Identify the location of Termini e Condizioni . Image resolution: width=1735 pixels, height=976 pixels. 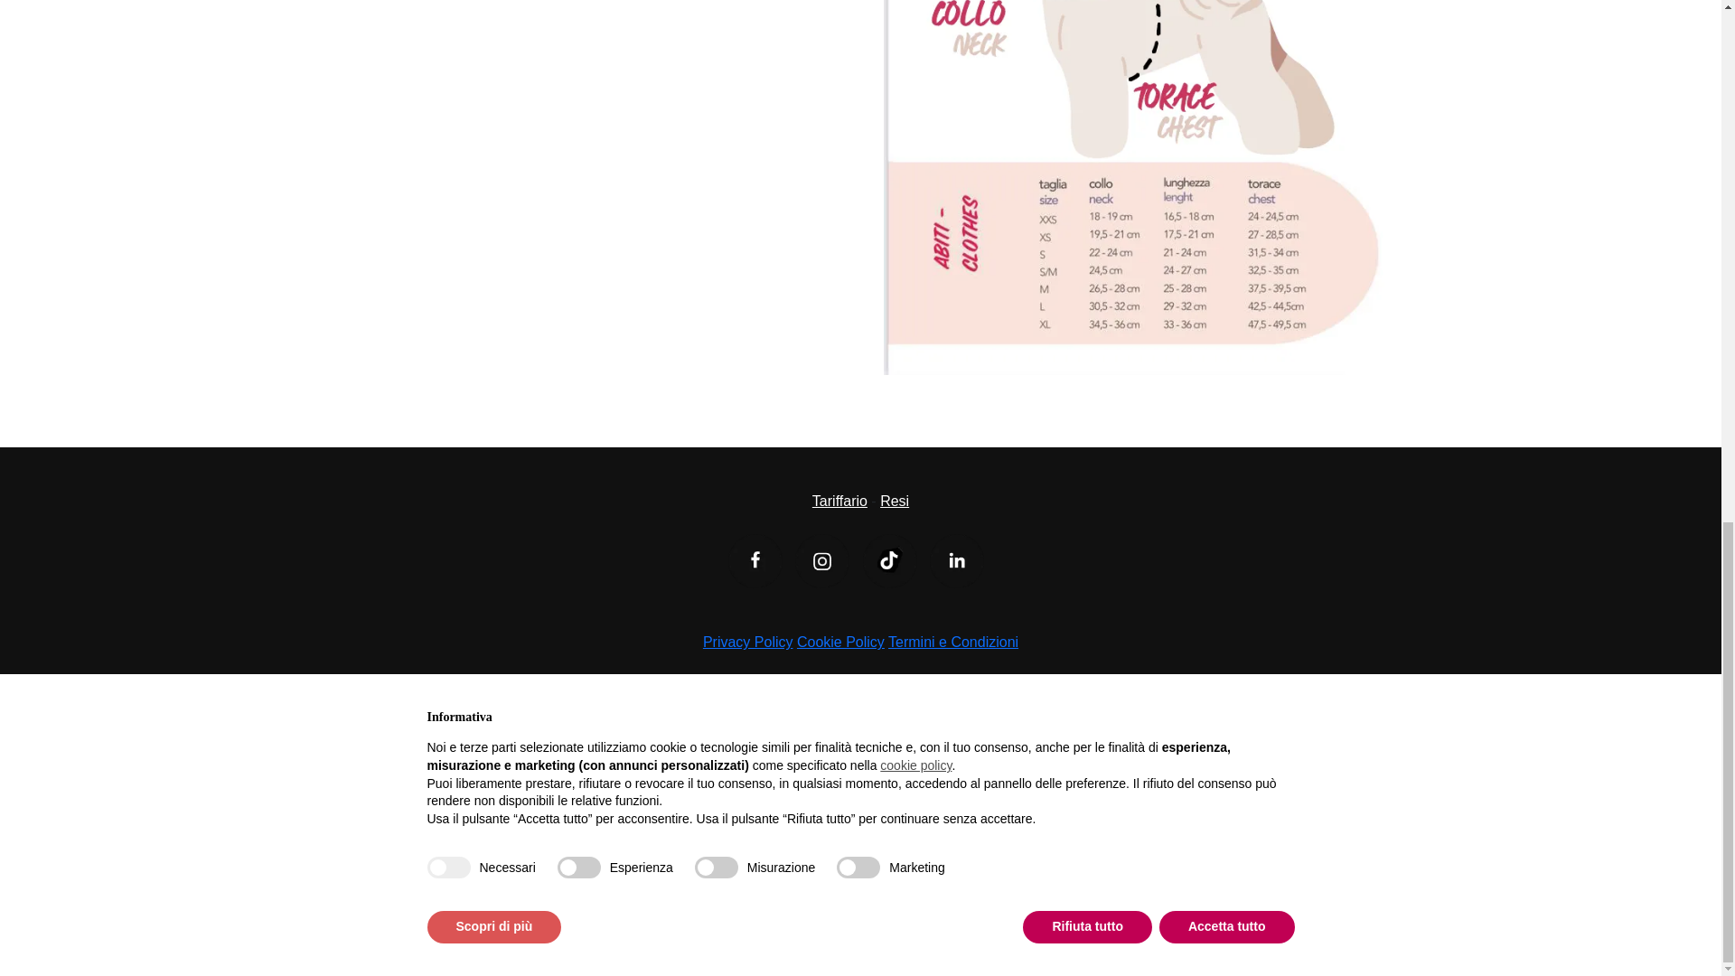
(953, 642).